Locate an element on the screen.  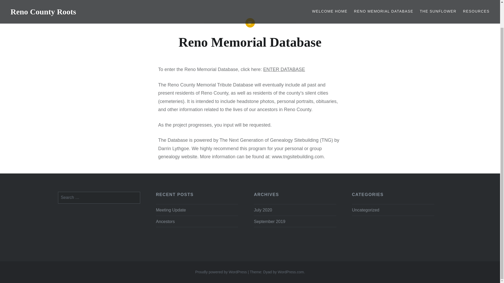
Proudly powered by WordPress is located at coordinates (221, 272).